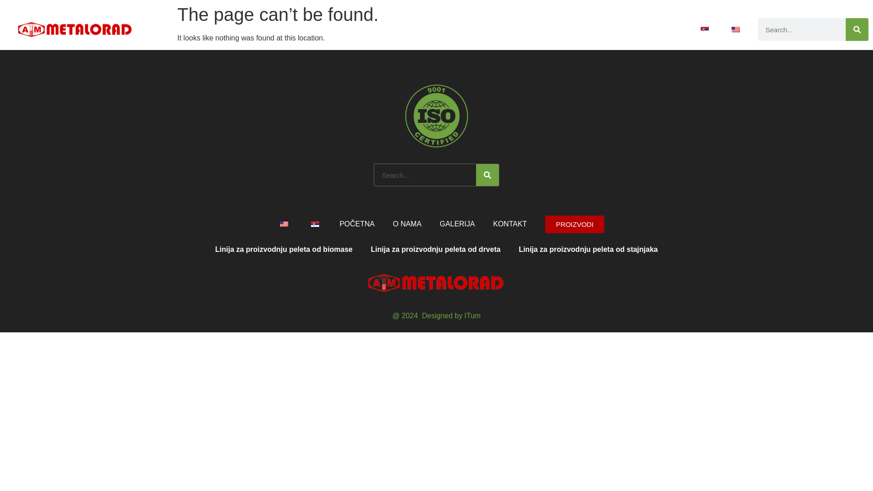  What do you see at coordinates (284, 224) in the screenshot?
I see `English` at bounding box center [284, 224].